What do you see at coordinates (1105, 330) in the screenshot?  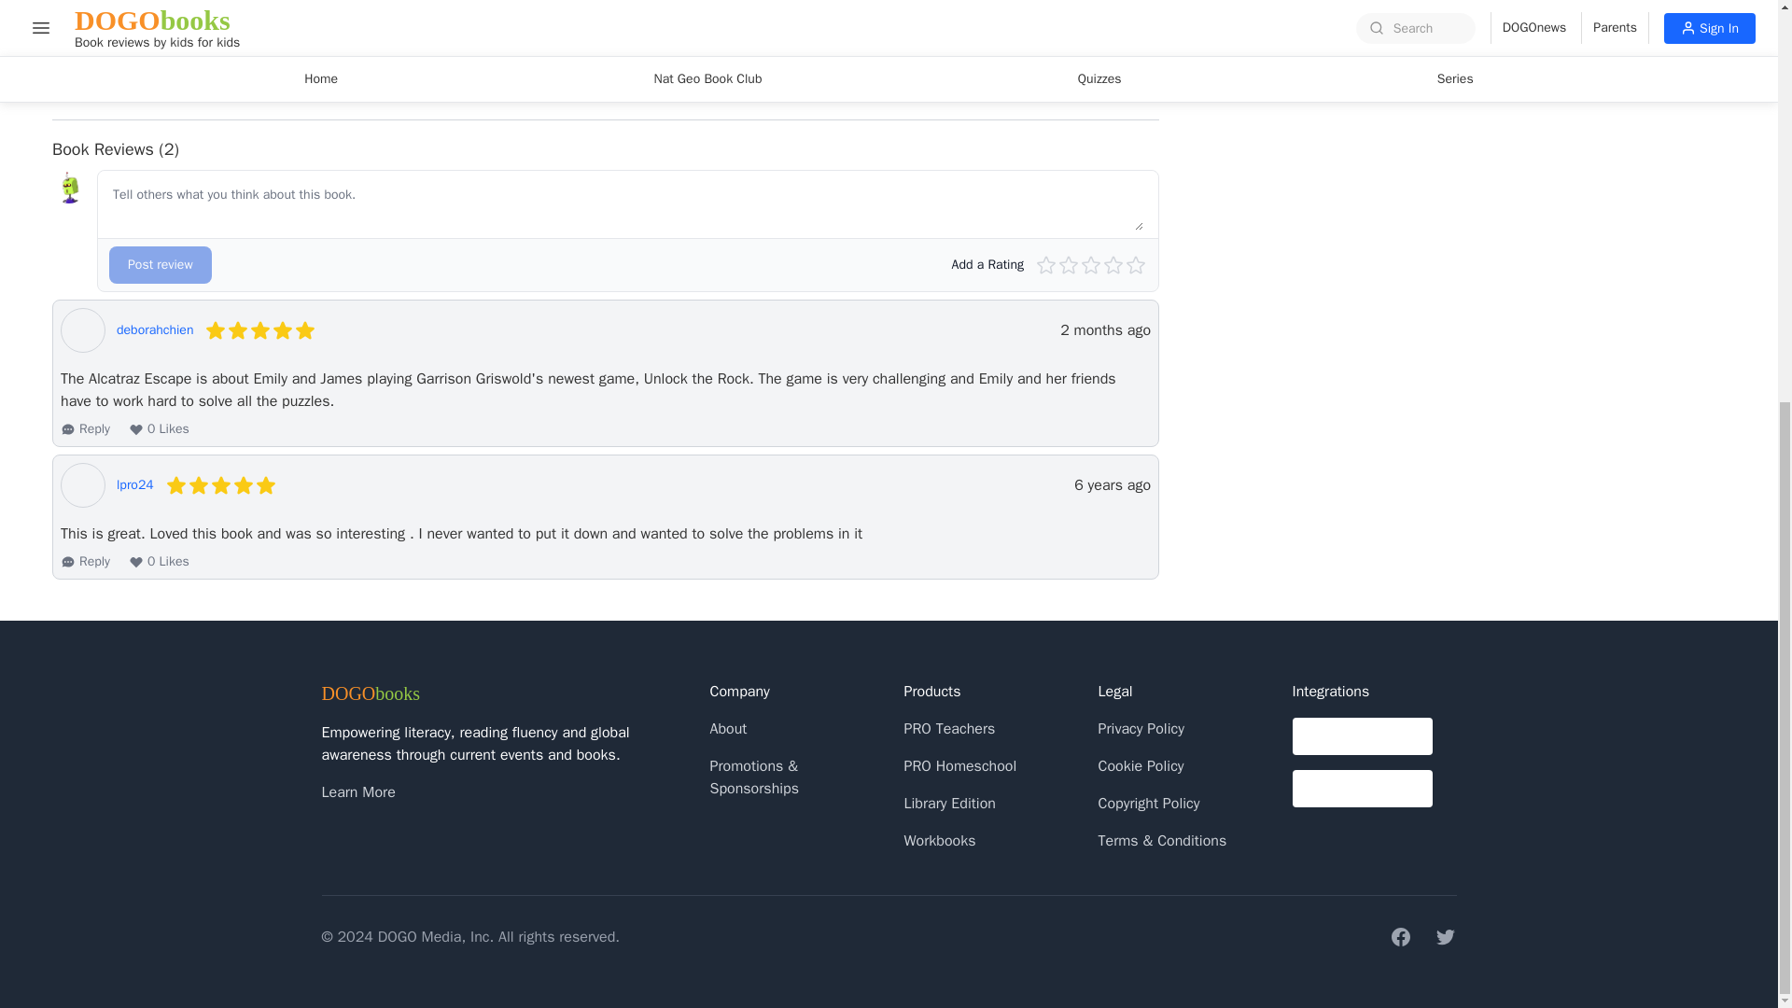 I see `June 4, 2024` at bounding box center [1105, 330].